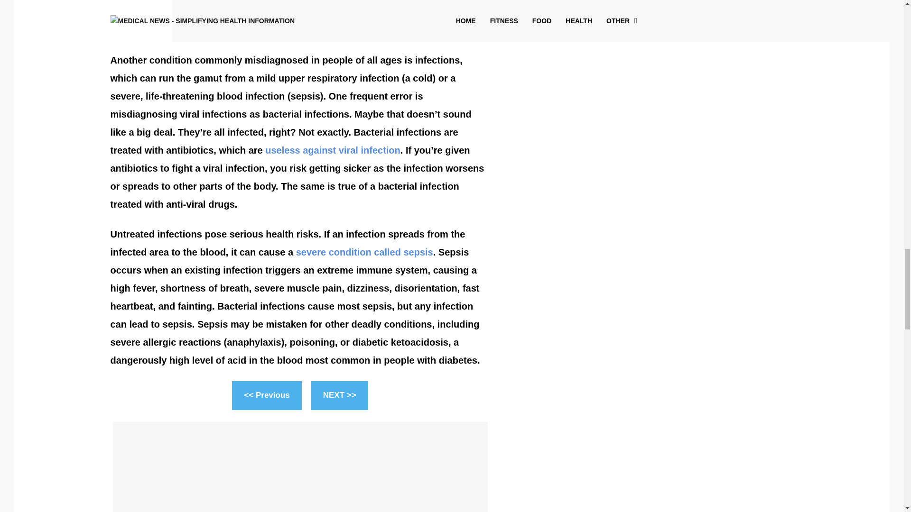  I want to click on useless against viral infection, so click(333, 150).